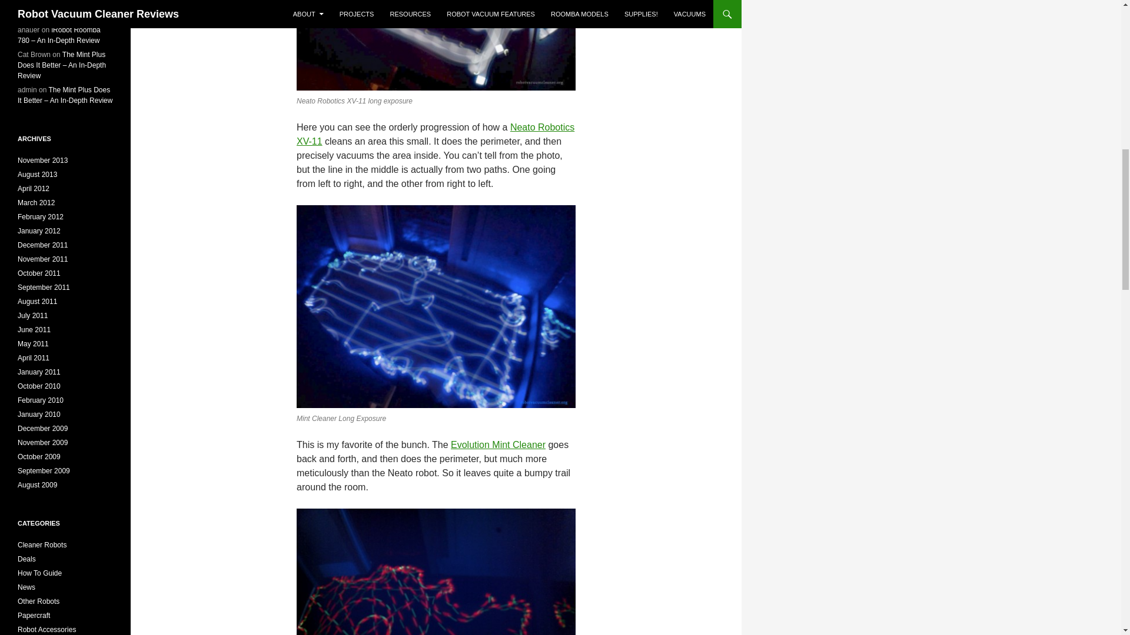  I want to click on neato-robot-trail, so click(436, 46).